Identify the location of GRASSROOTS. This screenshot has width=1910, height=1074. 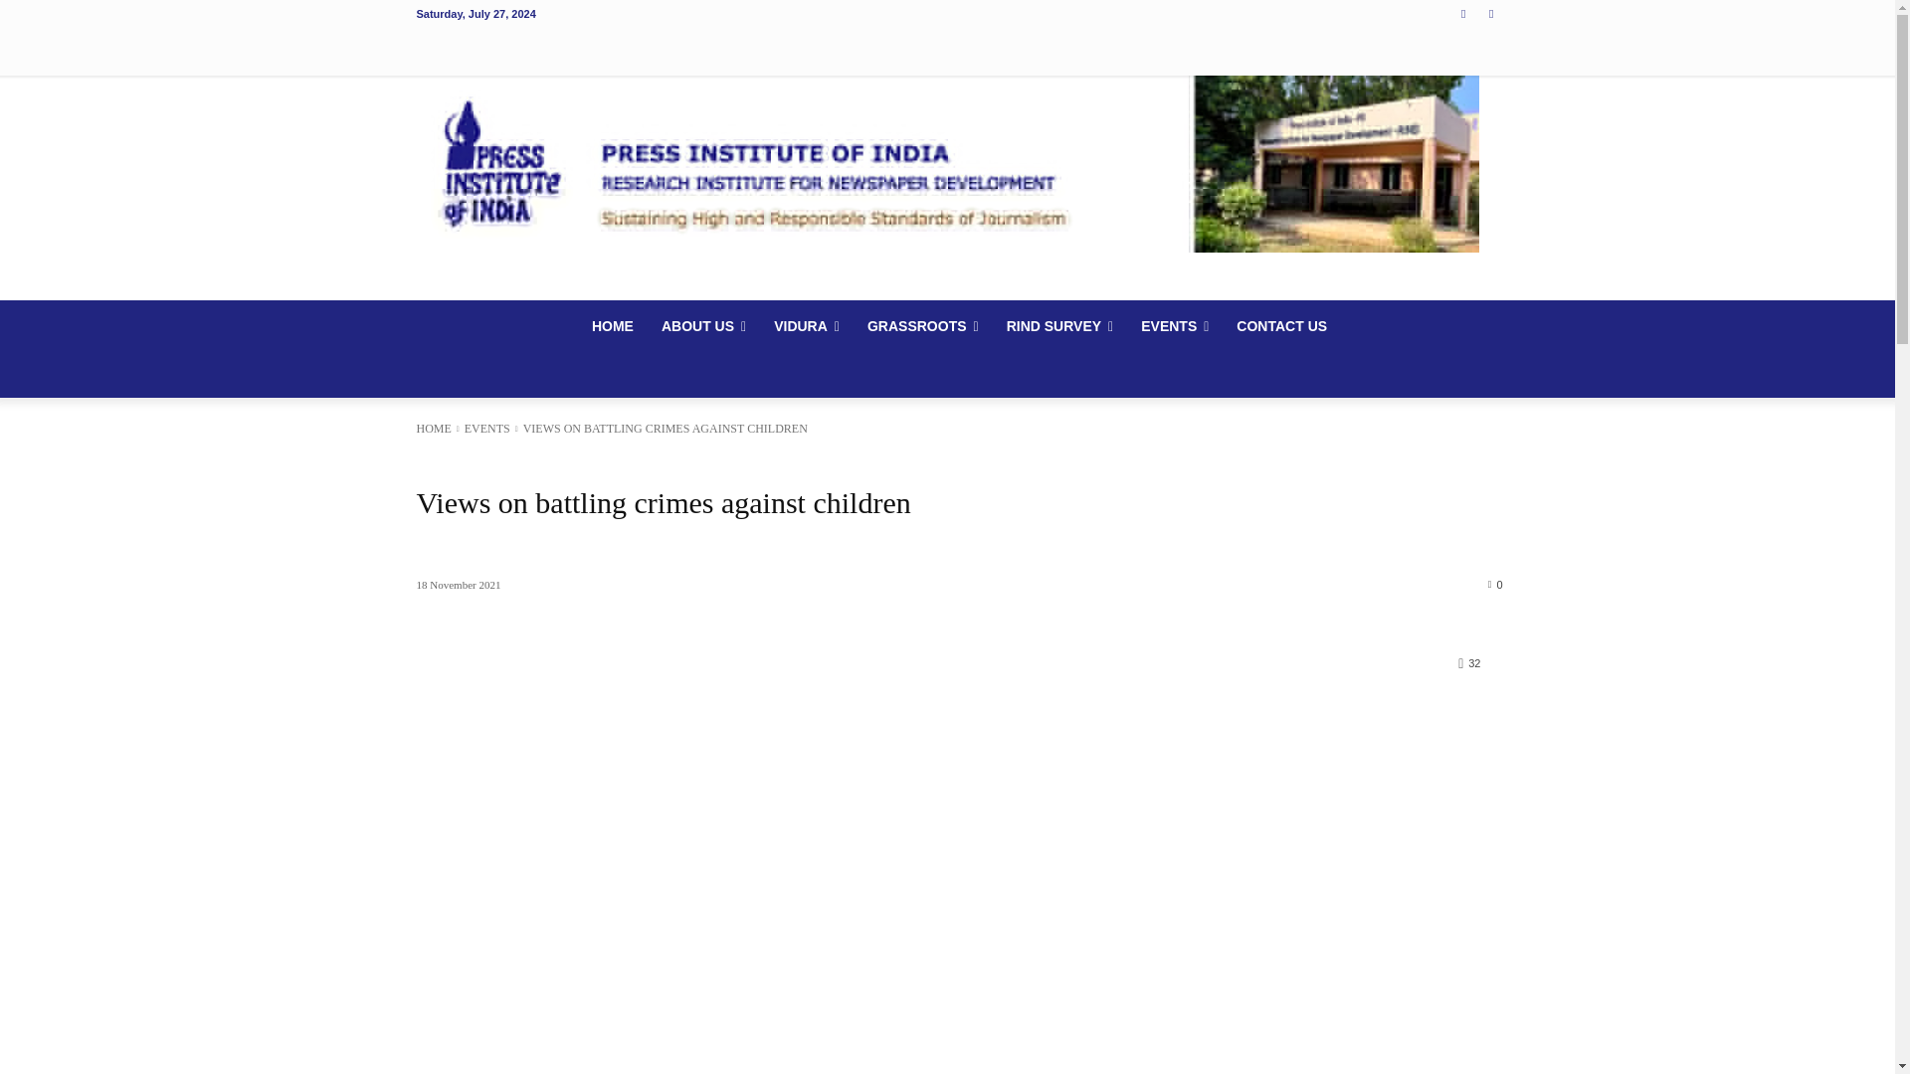
(923, 326).